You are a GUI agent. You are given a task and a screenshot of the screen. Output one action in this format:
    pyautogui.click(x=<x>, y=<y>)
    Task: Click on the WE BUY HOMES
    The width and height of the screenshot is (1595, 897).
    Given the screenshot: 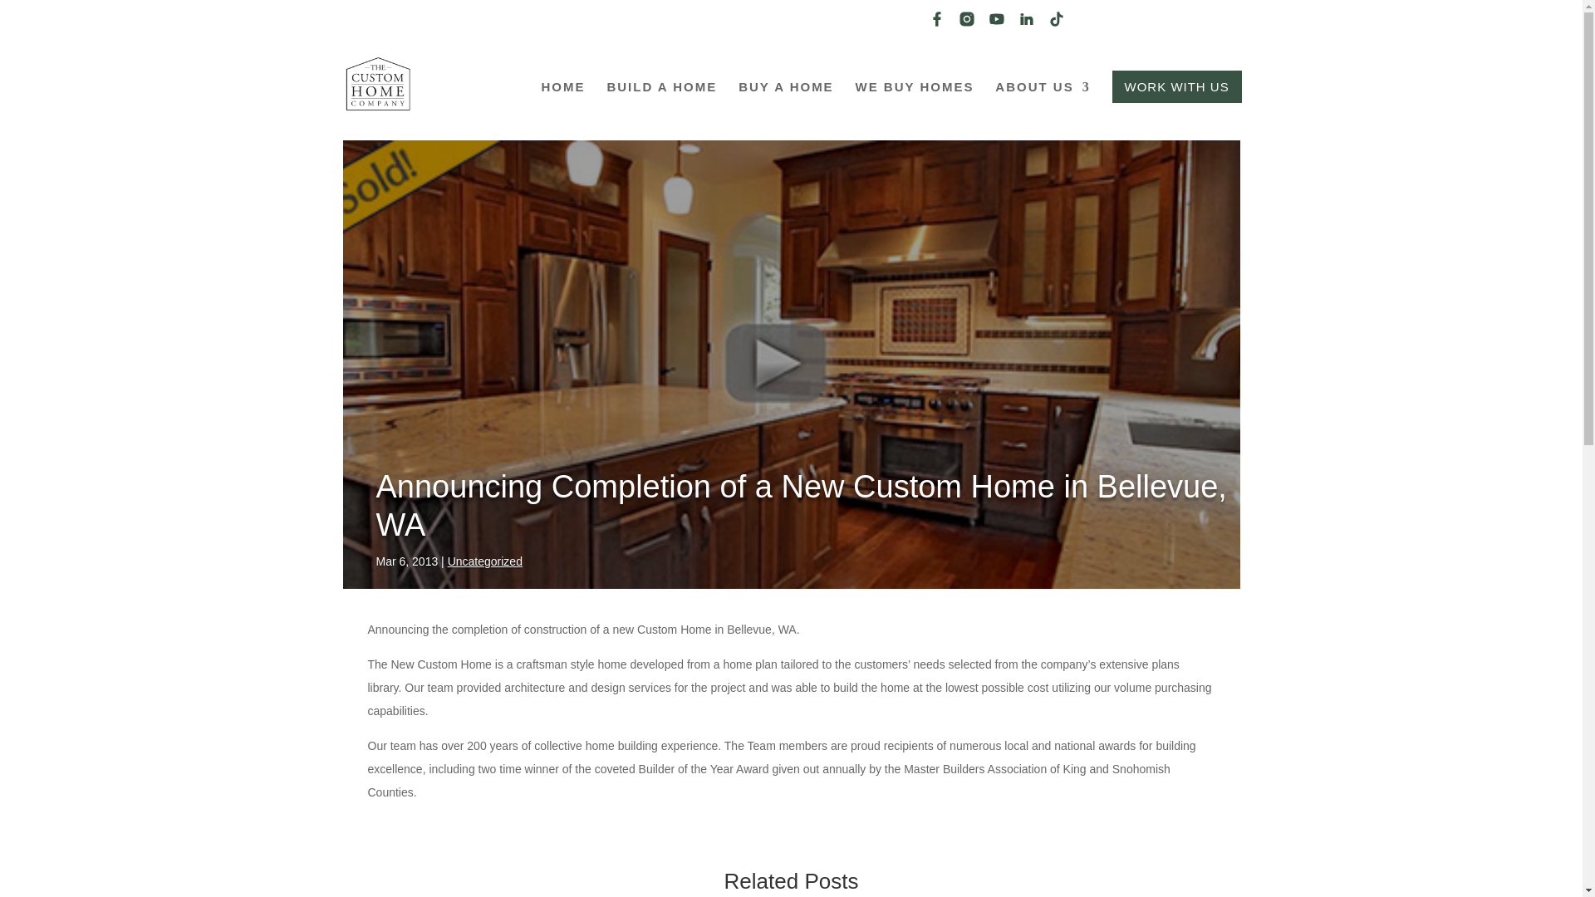 What is the action you would take?
    pyautogui.click(x=915, y=106)
    